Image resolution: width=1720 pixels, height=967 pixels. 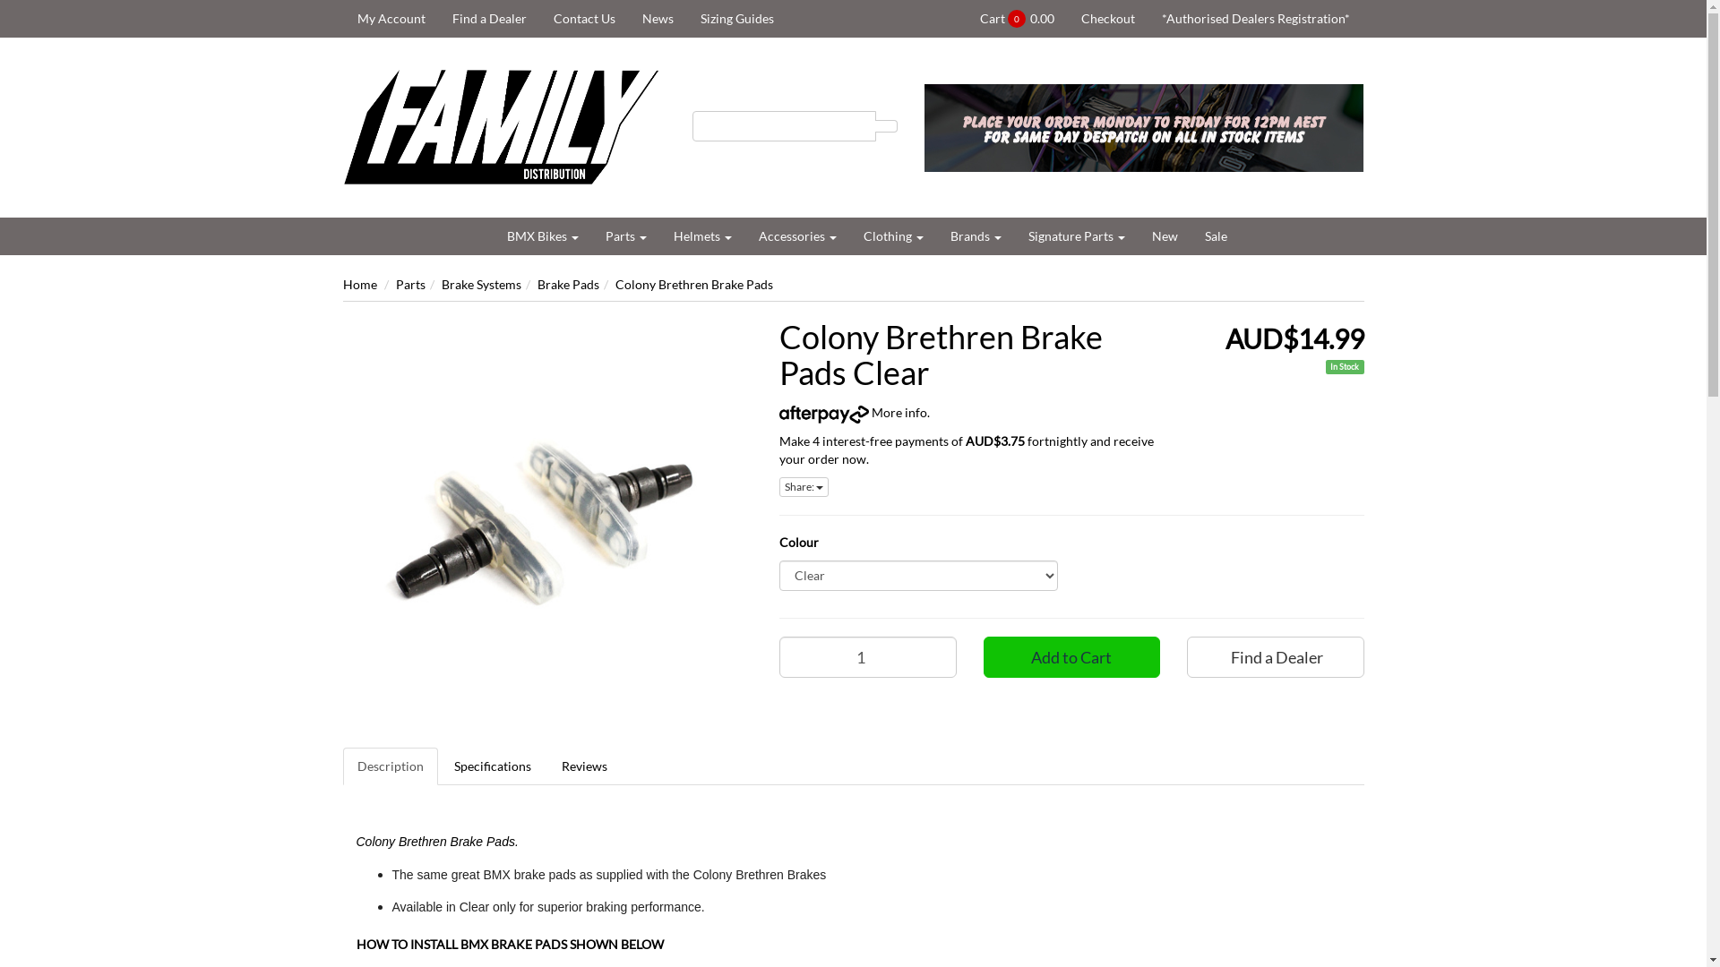 What do you see at coordinates (491, 766) in the screenshot?
I see `Specifications` at bounding box center [491, 766].